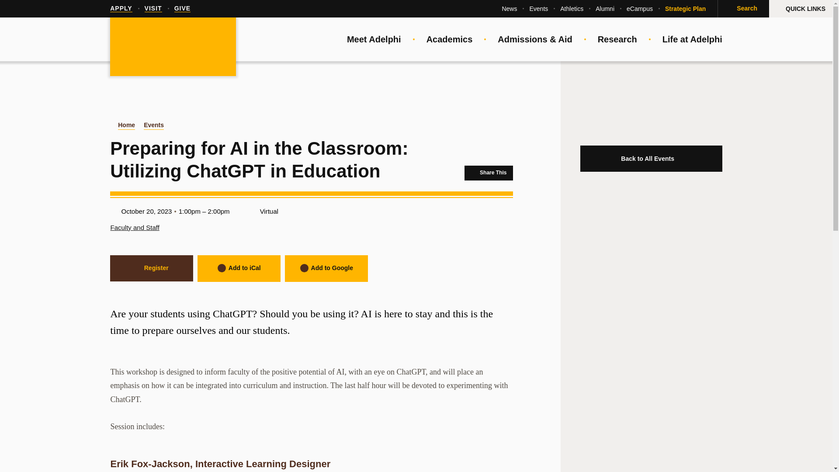 This screenshot has height=472, width=839. What do you see at coordinates (572, 9) in the screenshot?
I see `Athletics` at bounding box center [572, 9].